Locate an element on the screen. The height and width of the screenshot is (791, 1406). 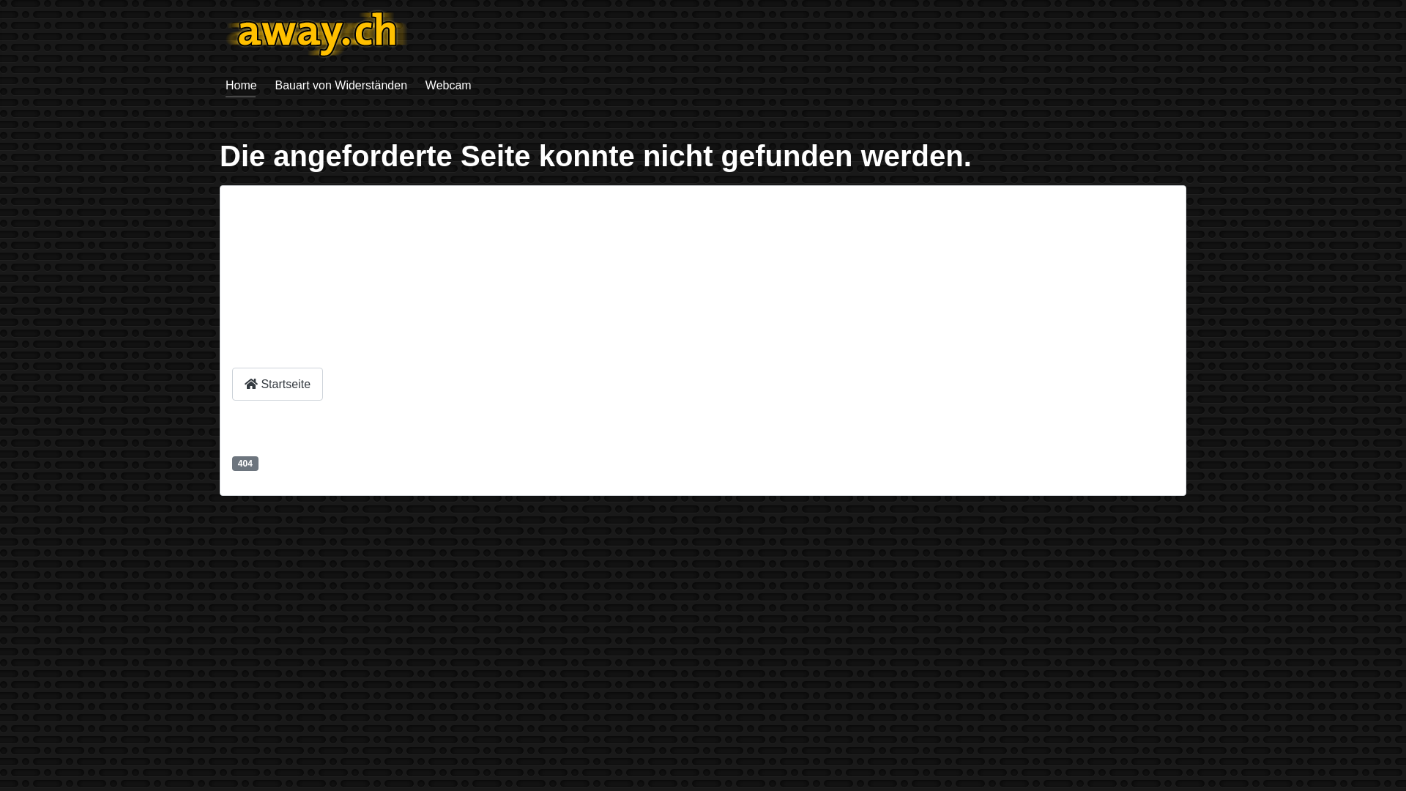
Webcam is located at coordinates (448, 85).